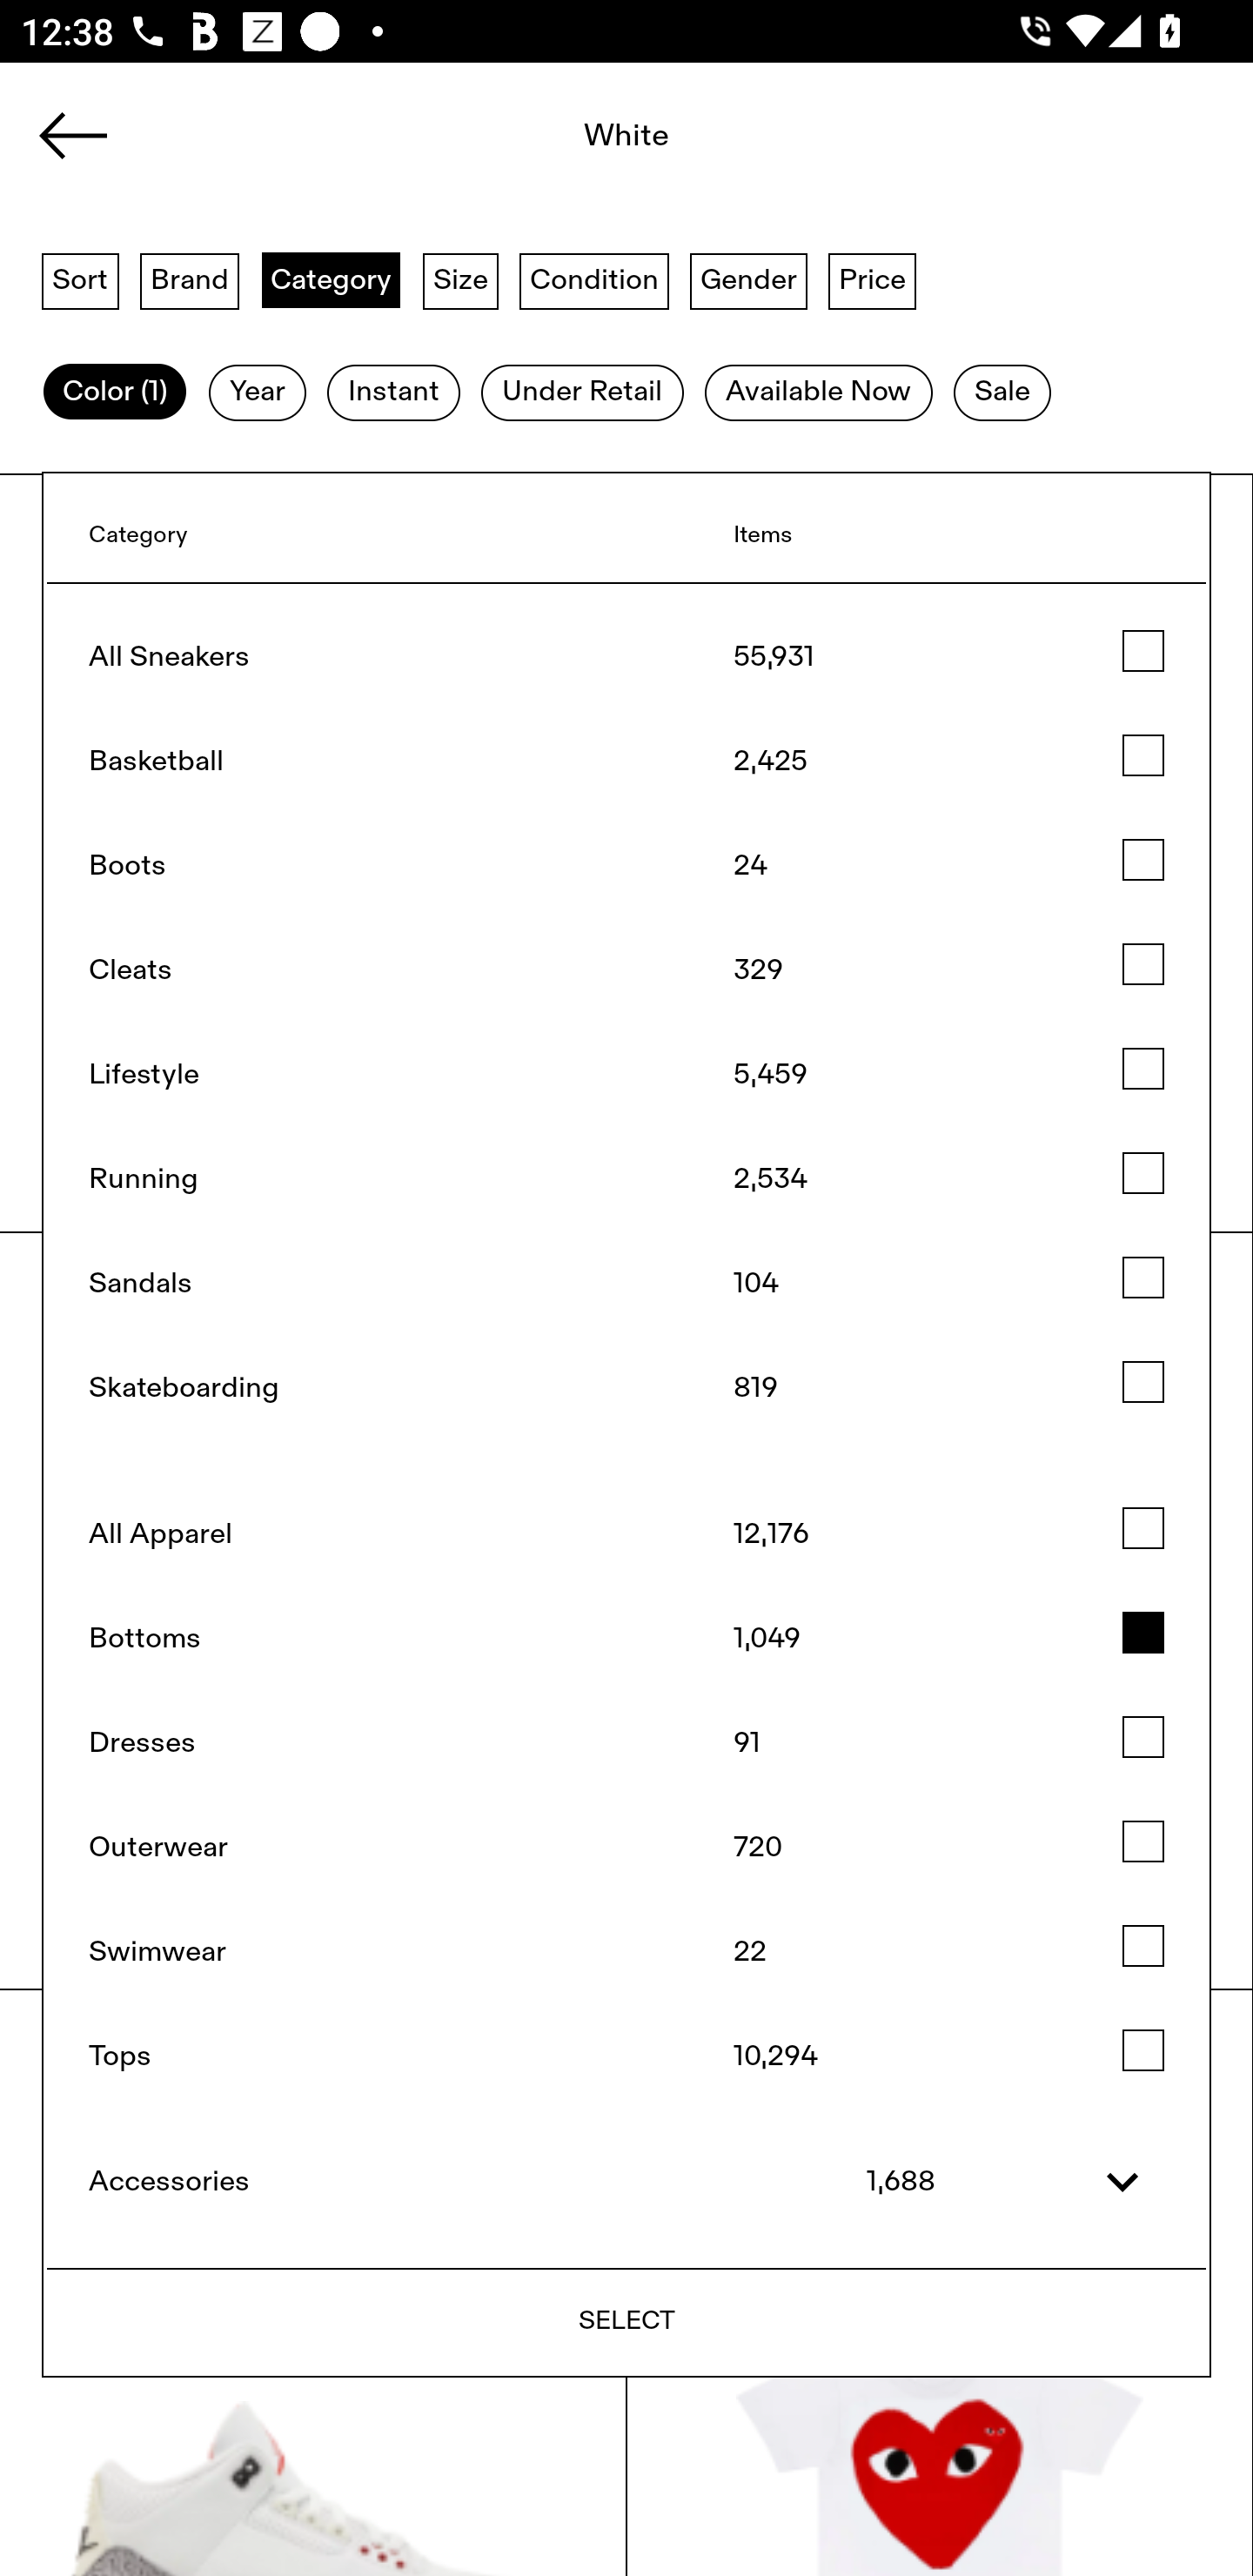 The image size is (1253, 2576). Describe the element at coordinates (626, 1638) in the screenshot. I see `Bottoms 1,049` at that location.